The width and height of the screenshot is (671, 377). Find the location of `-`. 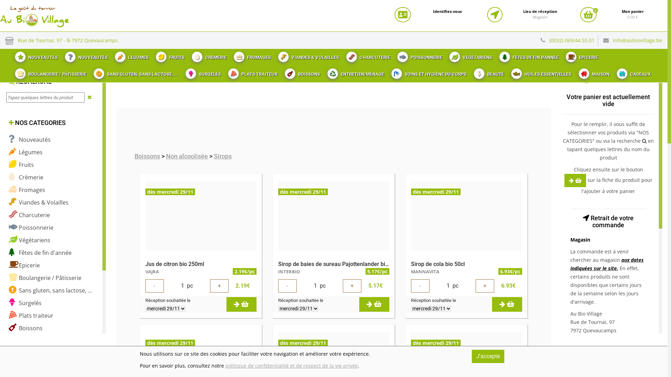

- is located at coordinates (420, 286).